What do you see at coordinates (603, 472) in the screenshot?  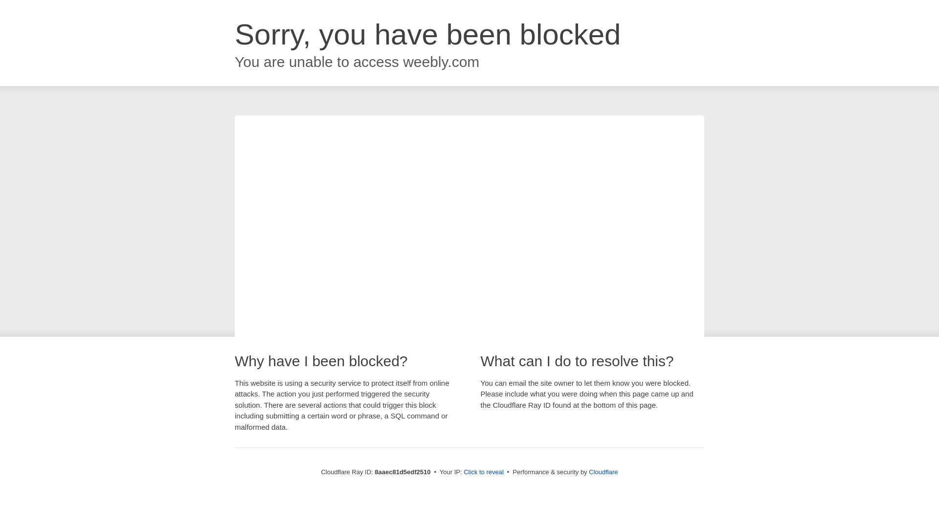 I see `Cloudflare` at bounding box center [603, 472].